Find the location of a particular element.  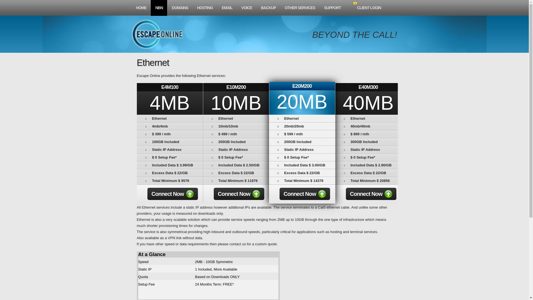

20mb/20mb is located at coordinates (302, 126).